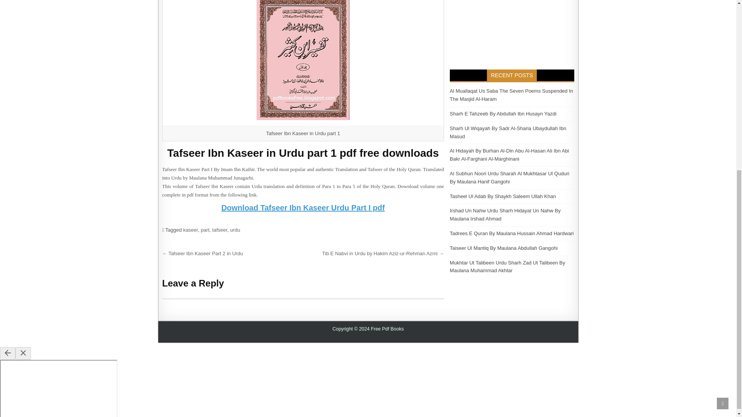  Describe the element at coordinates (303, 208) in the screenshot. I see `Download Tafseer Ibn Kaseer Urdu Part I pdf` at that location.